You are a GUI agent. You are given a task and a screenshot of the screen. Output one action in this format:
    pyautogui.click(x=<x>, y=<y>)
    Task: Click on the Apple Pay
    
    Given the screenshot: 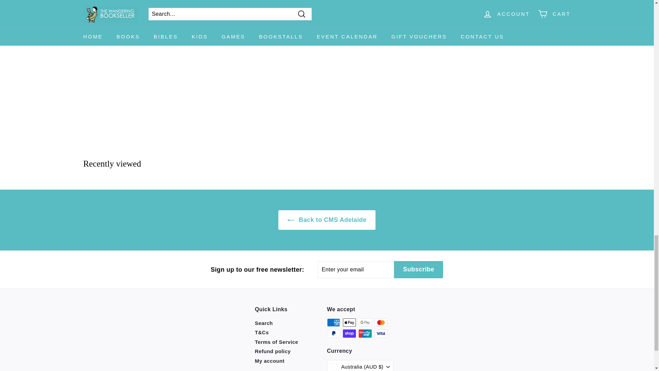 What is the action you would take?
    pyautogui.click(x=349, y=322)
    